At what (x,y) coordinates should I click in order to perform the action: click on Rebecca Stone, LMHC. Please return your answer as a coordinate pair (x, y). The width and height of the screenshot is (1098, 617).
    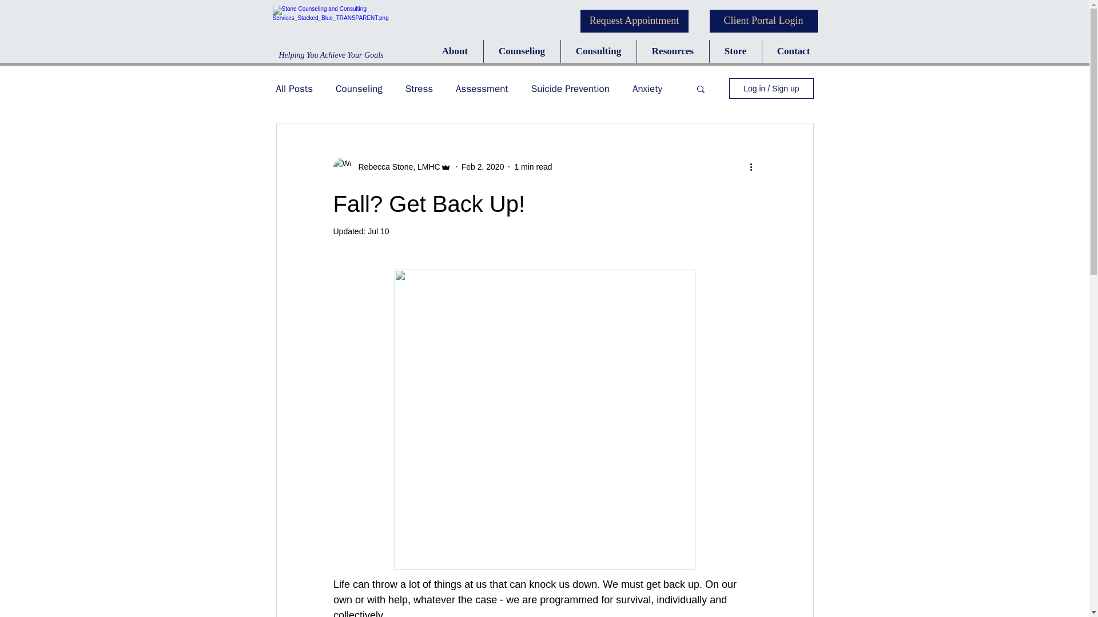
    Looking at the image, I should click on (396, 167).